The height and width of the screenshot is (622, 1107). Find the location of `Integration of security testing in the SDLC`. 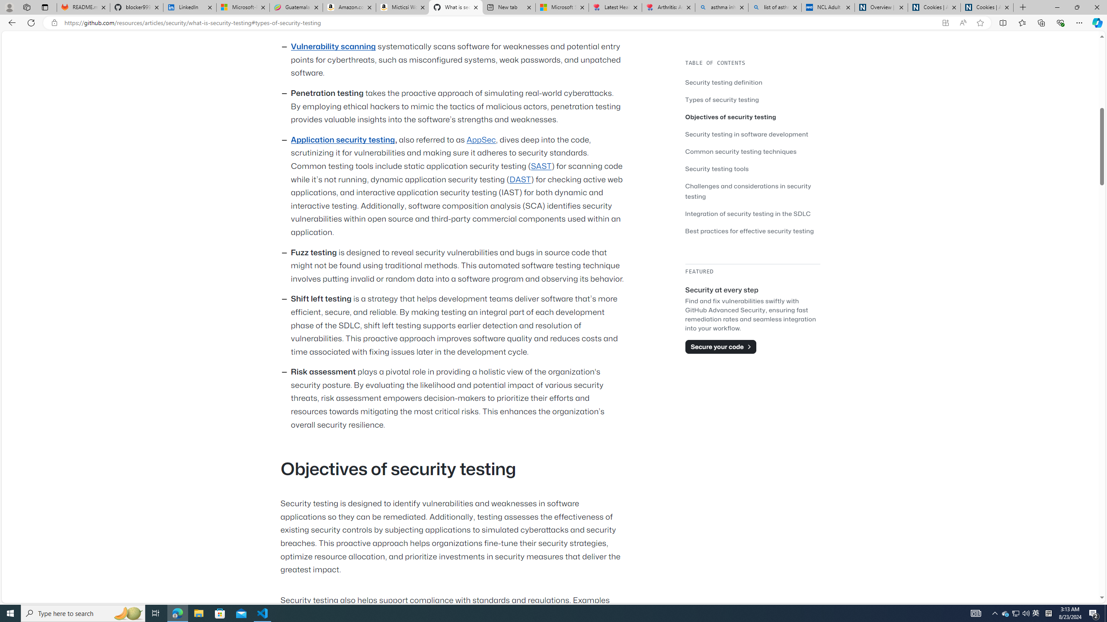

Integration of security testing in the SDLC is located at coordinates (752, 213).